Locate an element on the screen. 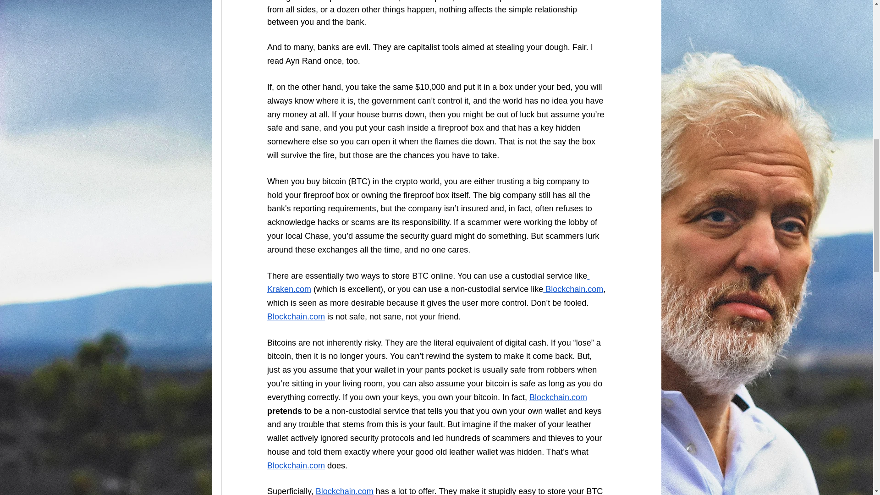 Image resolution: width=880 pixels, height=495 pixels. Blockchain.com is located at coordinates (295, 466).